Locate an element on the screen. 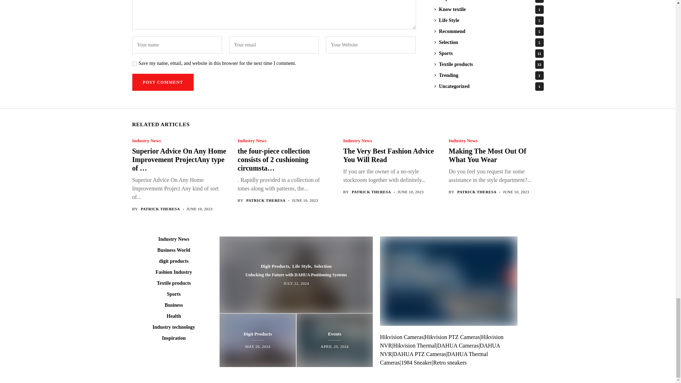 The width and height of the screenshot is (681, 383). yes is located at coordinates (134, 63).